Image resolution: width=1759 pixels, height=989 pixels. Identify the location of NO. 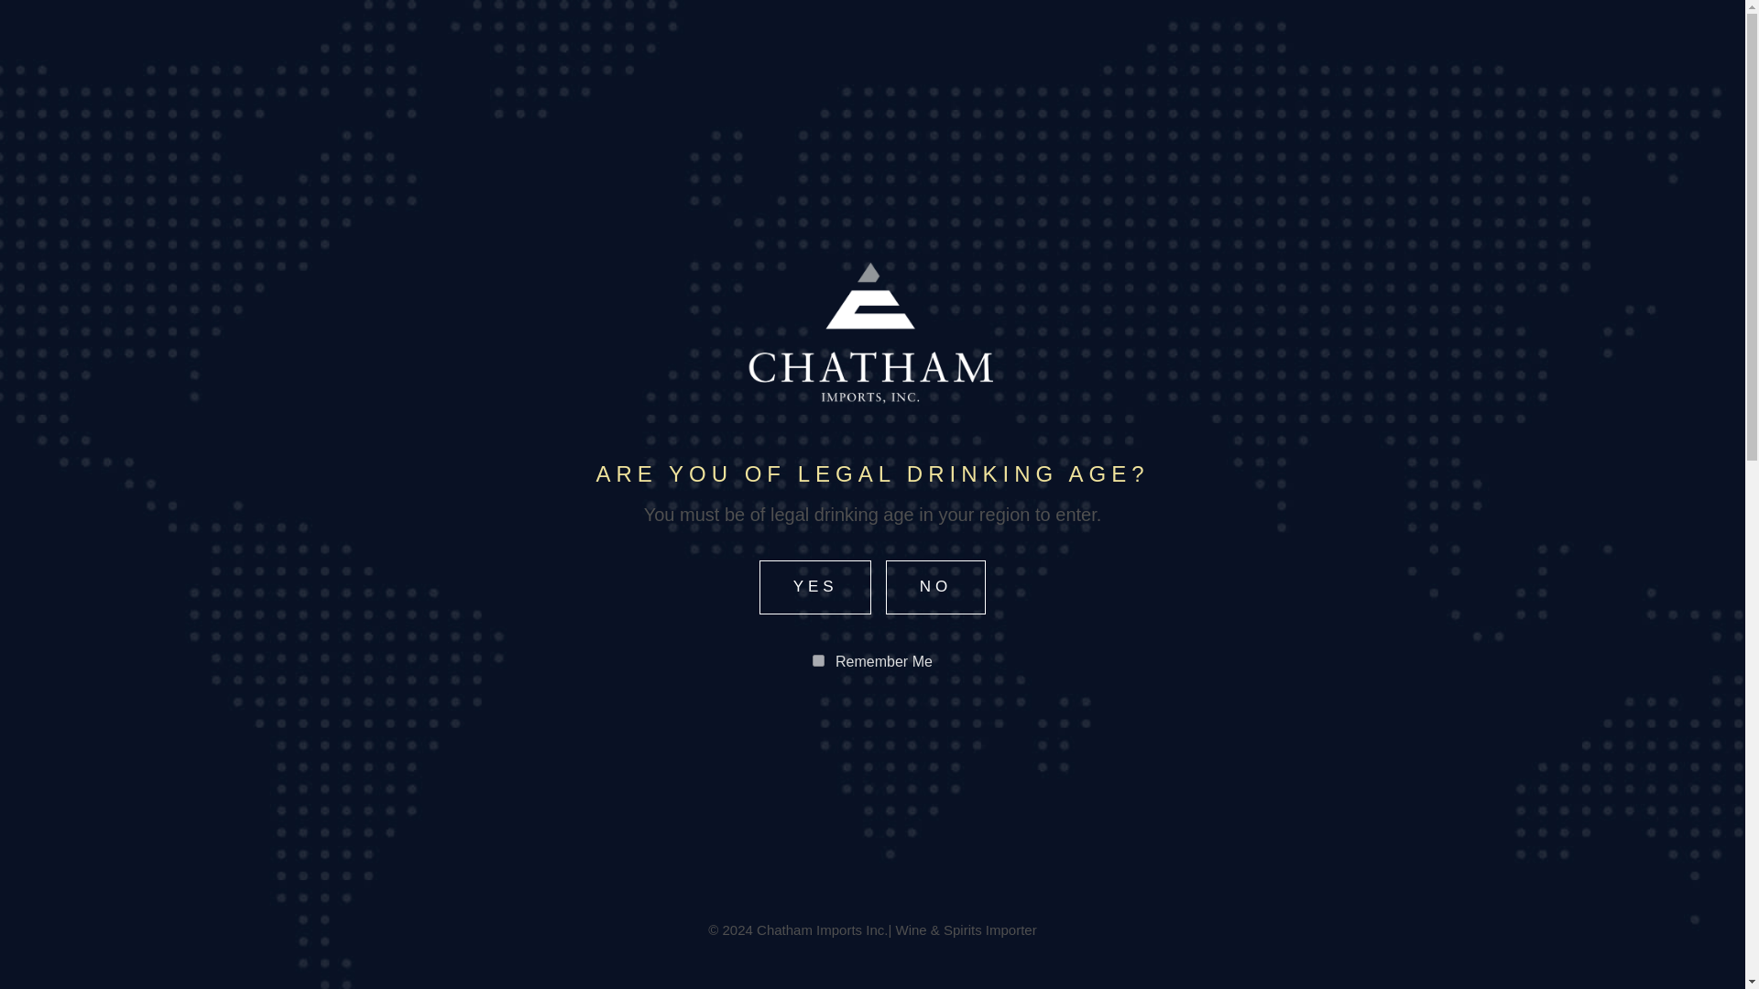
(935, 587).